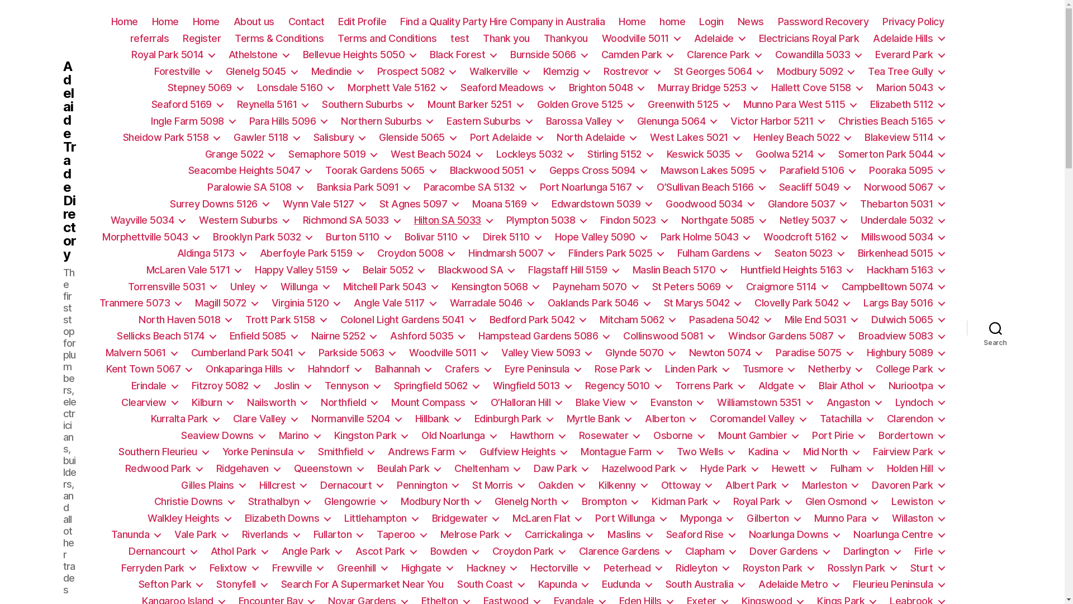 The image size is (1073, 604). Describe the element at coordinates (312, 551) in the screenshot. I see `Angle Park` at that location.